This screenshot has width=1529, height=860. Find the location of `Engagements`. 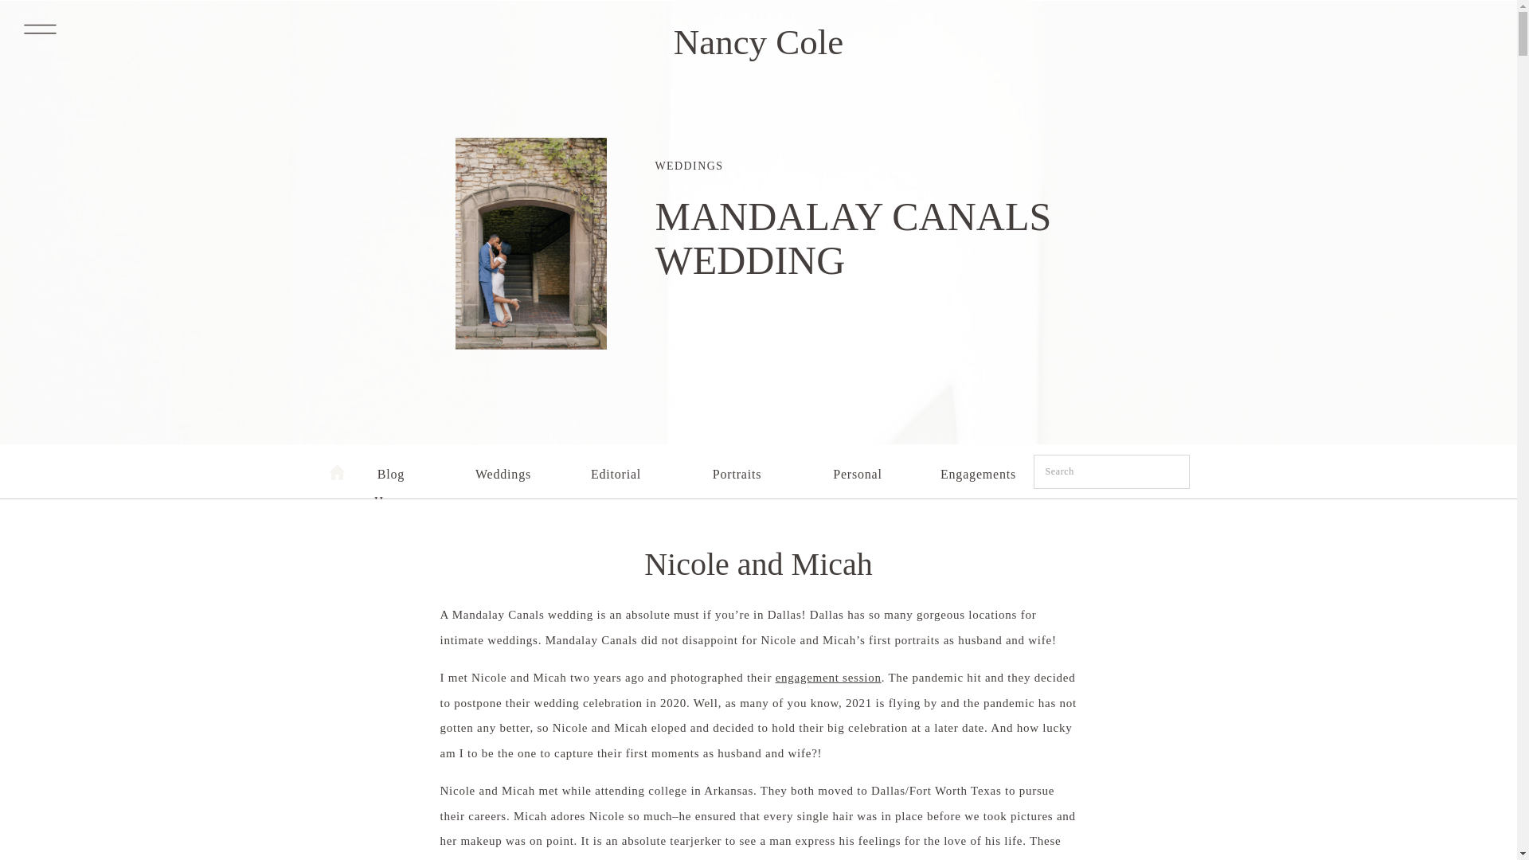

Engagements is located at coordinates (979, 469).